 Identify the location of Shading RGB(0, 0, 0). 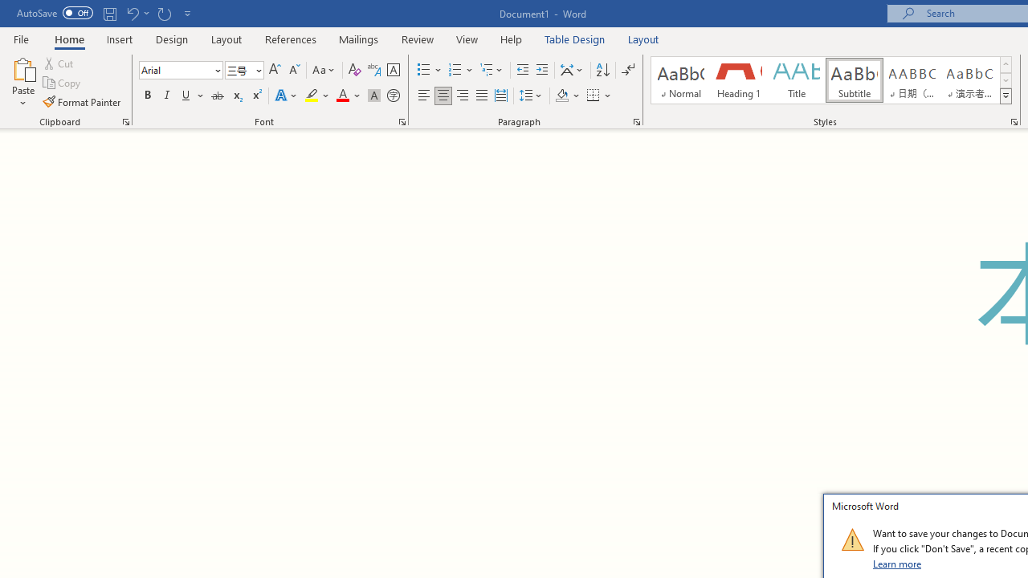
(561, 96).